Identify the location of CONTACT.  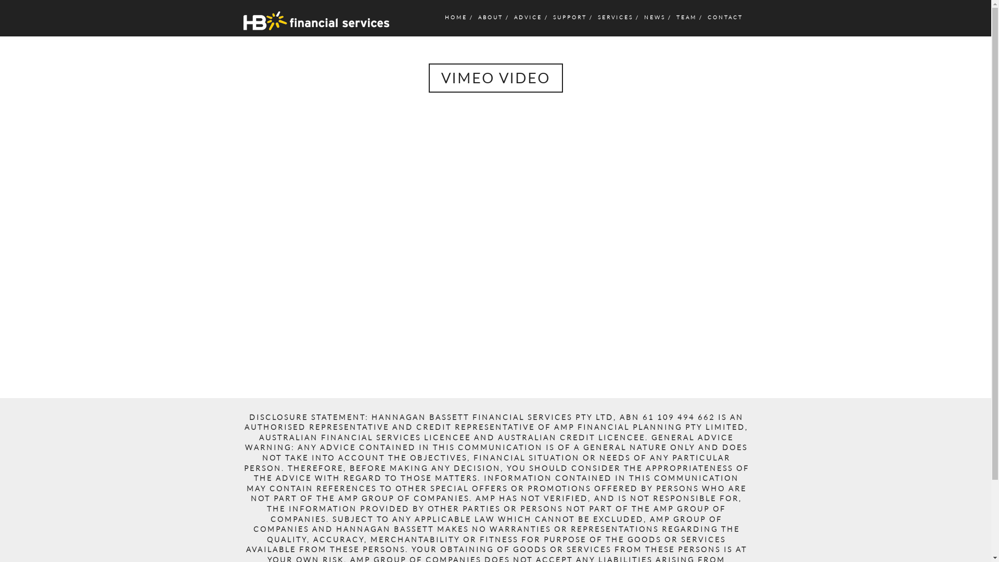
(724, 17).